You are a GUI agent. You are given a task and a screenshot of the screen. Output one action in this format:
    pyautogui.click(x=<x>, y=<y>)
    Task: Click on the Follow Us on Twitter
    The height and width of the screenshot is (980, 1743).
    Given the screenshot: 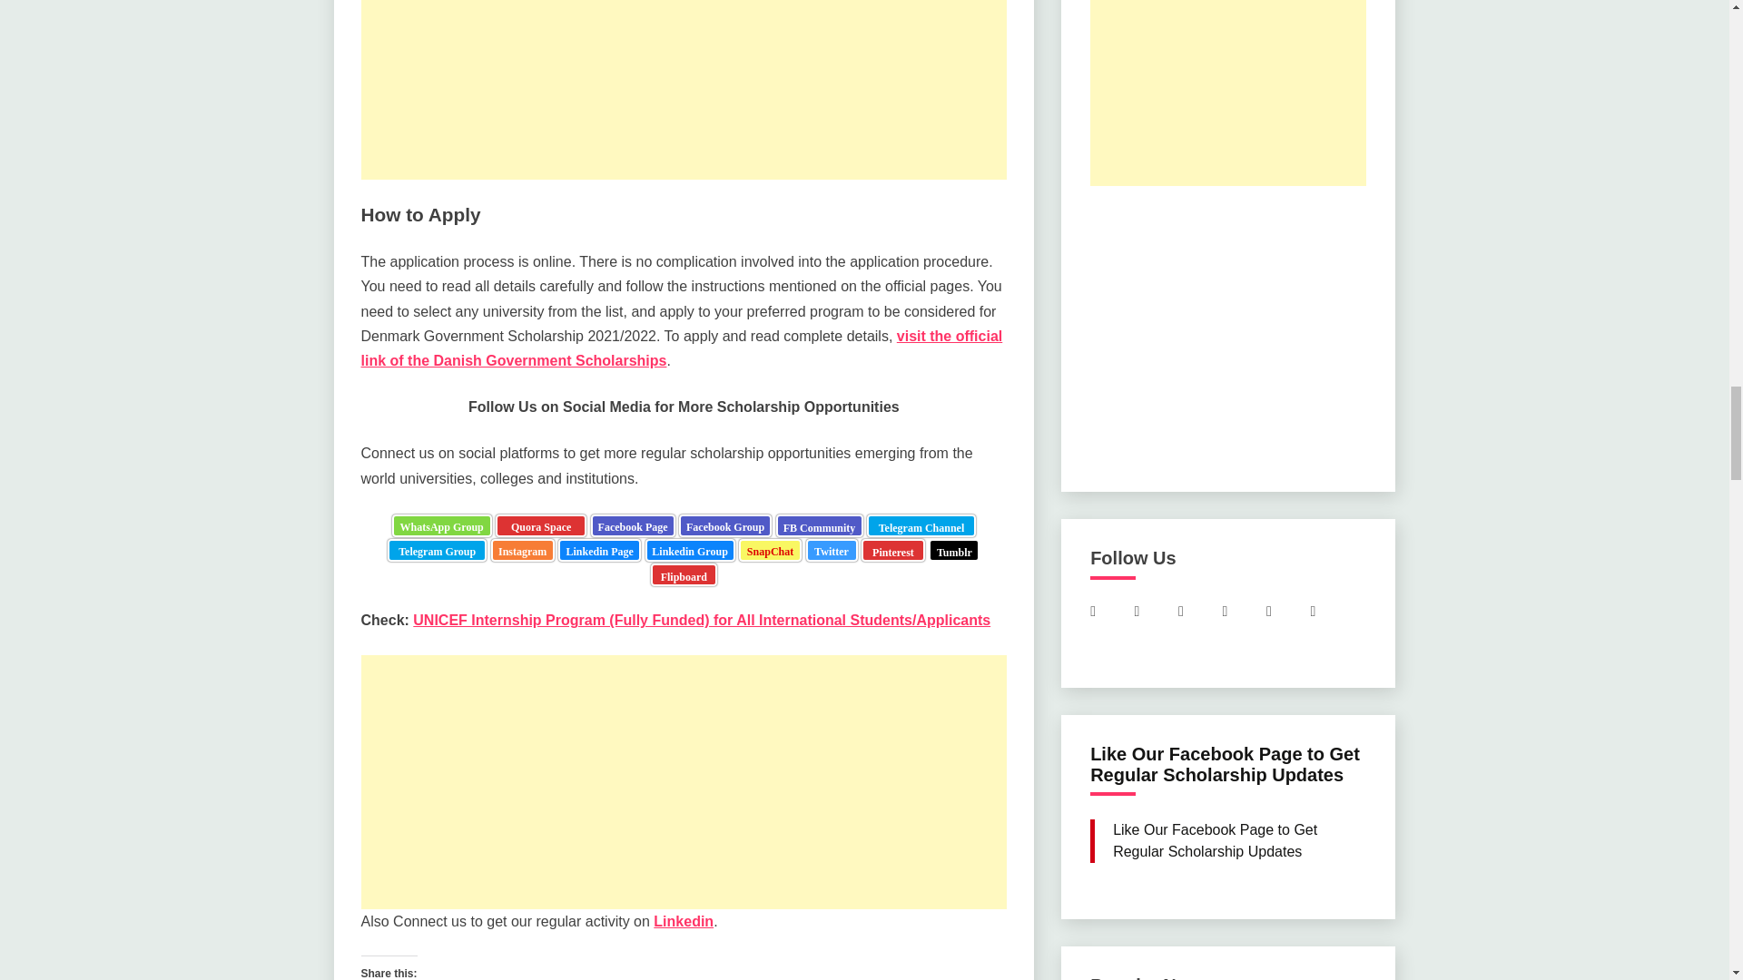 What is the action you would take?
    pyautogui.click(x=832, y=550)
    